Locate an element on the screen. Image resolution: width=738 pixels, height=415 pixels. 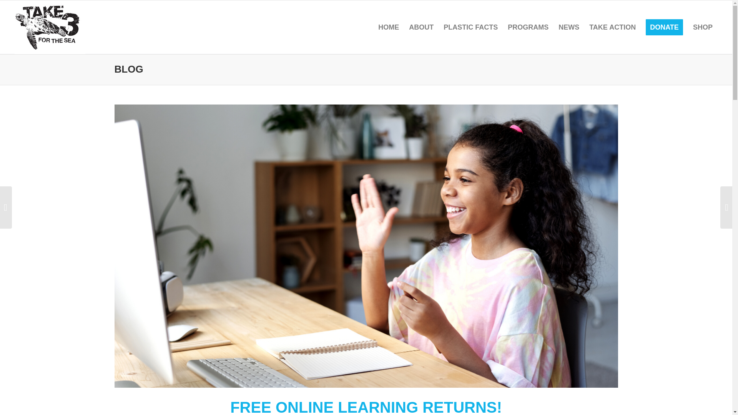
Permanent Link: Blog is located at coordinates (128, 69).